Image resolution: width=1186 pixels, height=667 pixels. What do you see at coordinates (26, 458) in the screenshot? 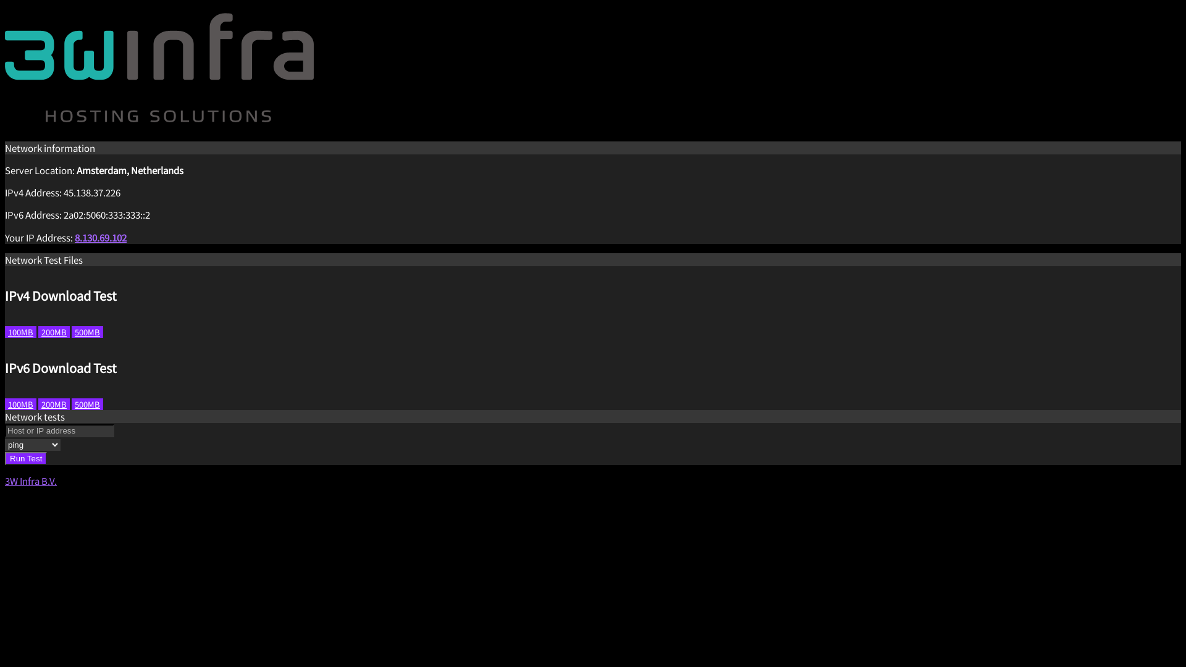
I see `Run Test` at bounding box center [26, 458].